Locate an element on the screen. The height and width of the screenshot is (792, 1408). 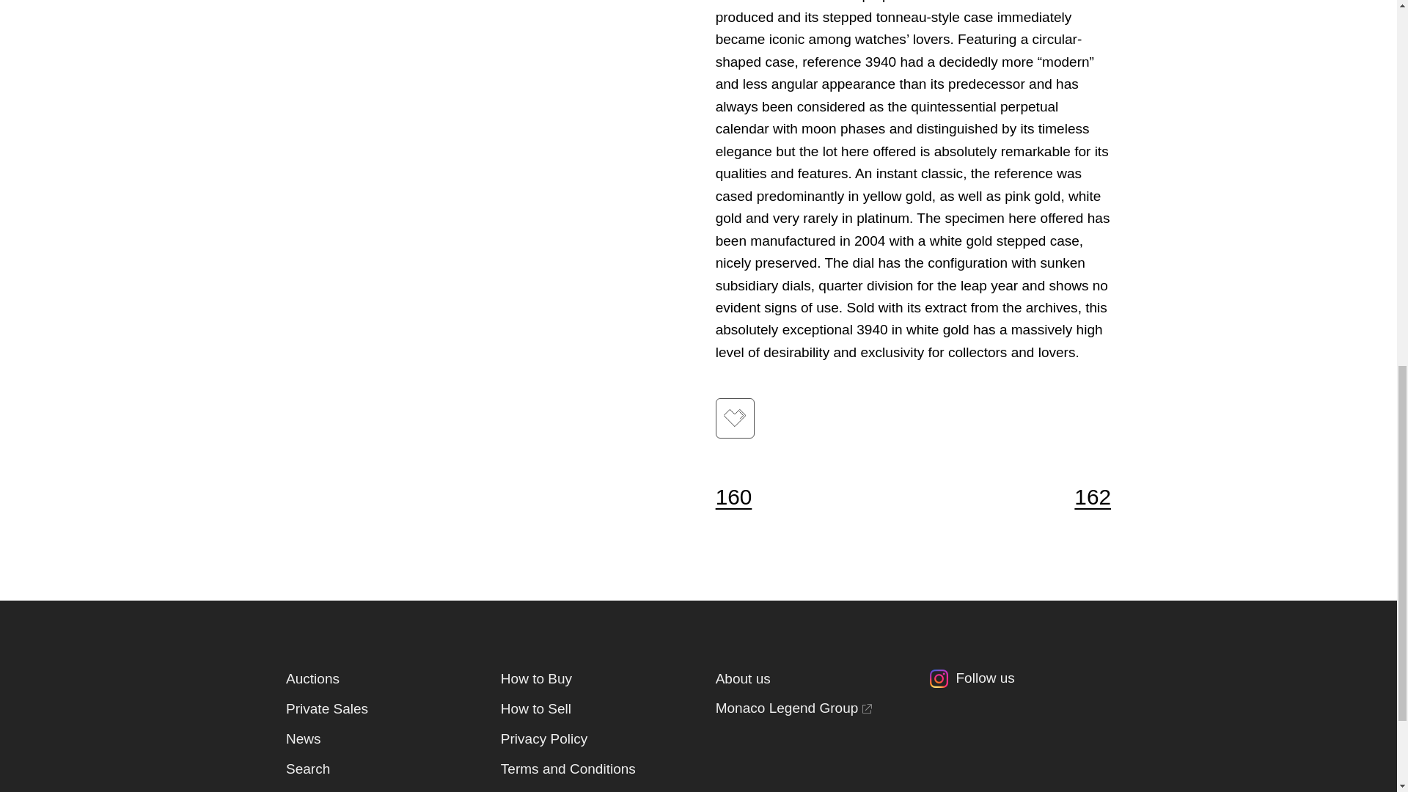
How to Sell is located at coordinates (536, 708).